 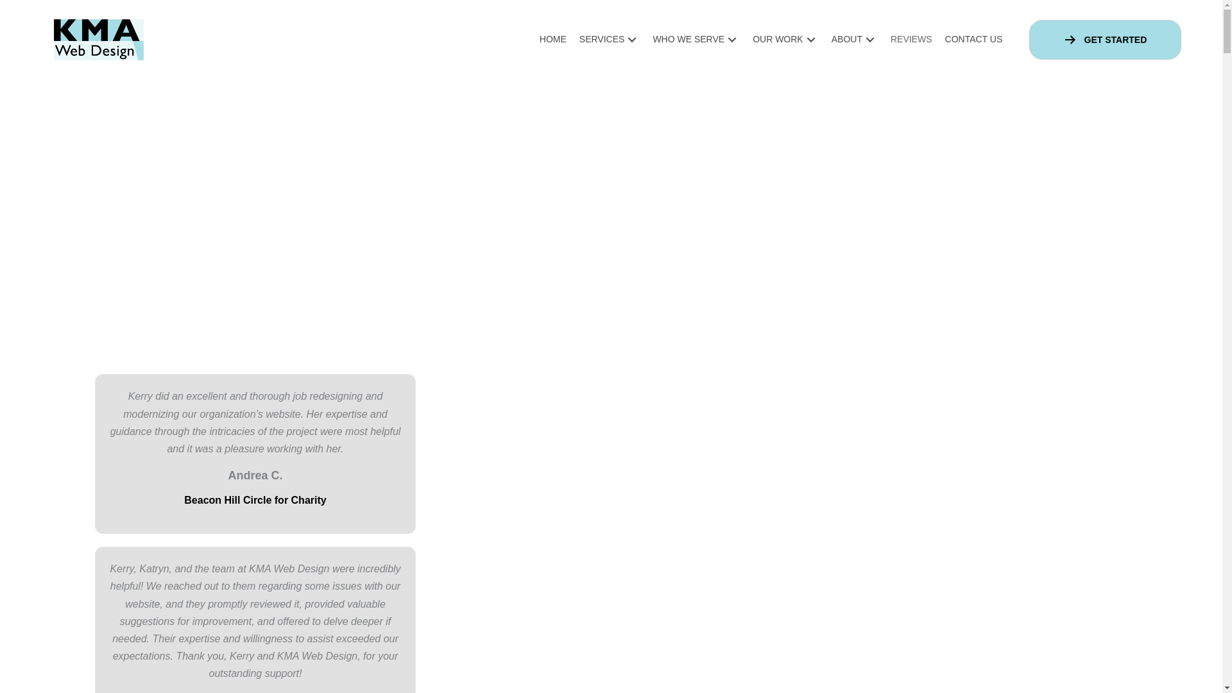 What do you see at coordinates (610, 40) in the screenshot?
I see `SERVICES` at bounding box center [610, 40].